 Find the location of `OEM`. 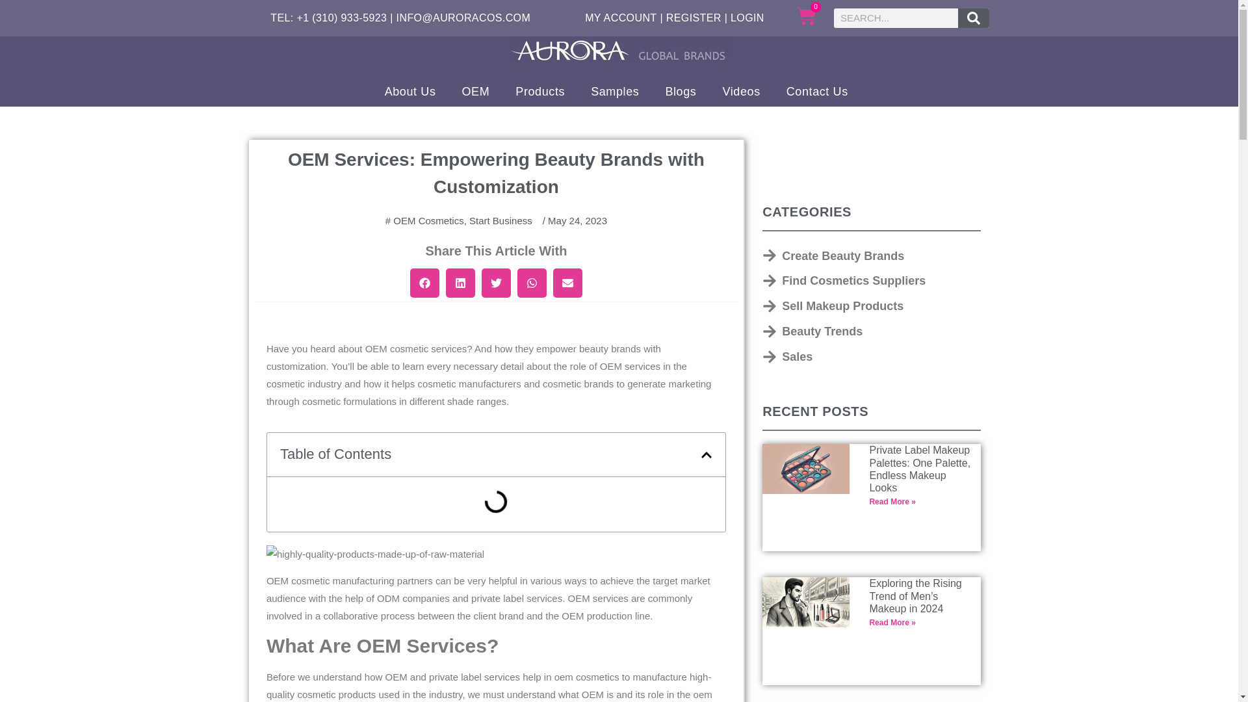

OEM is located at coordinates (475, 91).